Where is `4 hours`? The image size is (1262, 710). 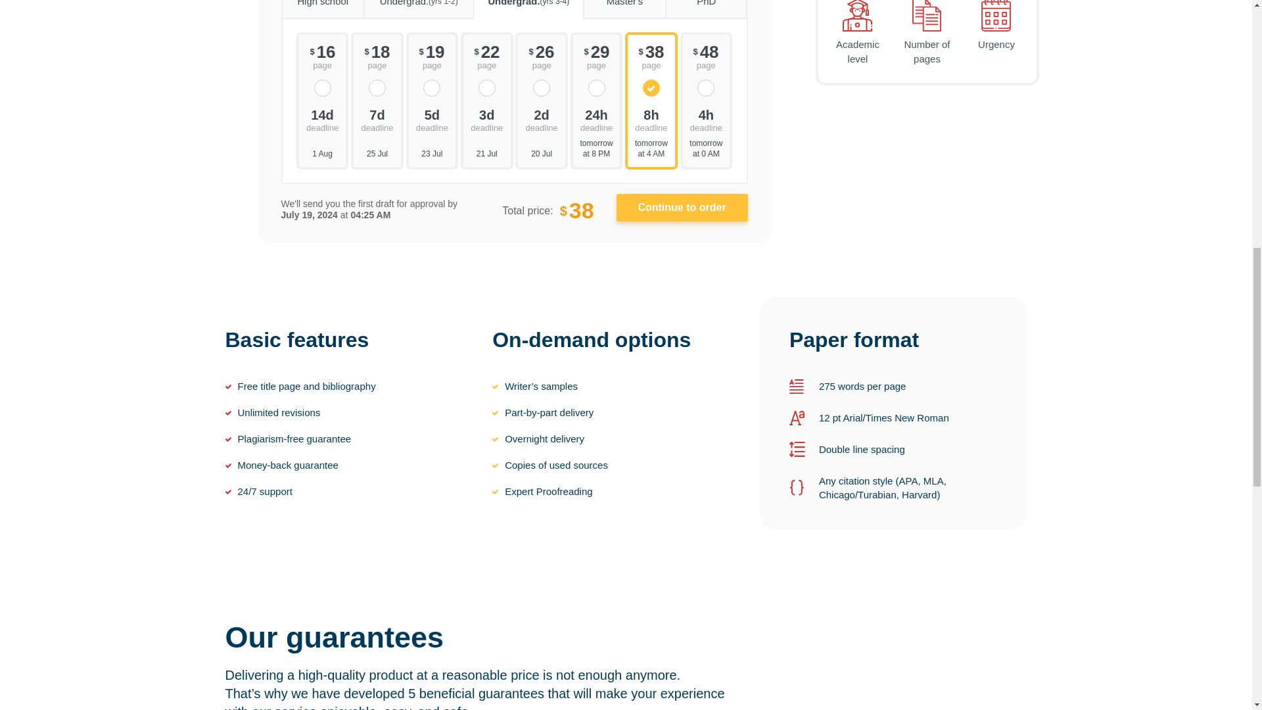 4 hours is located at coordinates (706, 119).